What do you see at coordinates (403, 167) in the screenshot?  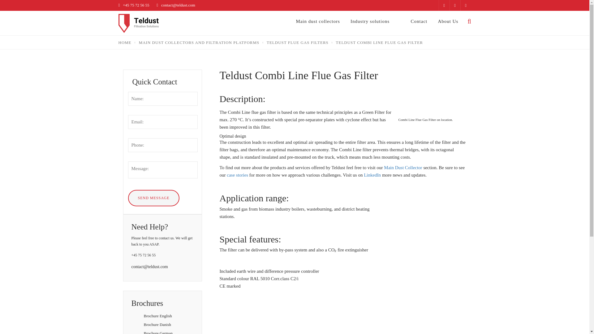 I see `Main Dust Collector` at bounding box center [403, 167].